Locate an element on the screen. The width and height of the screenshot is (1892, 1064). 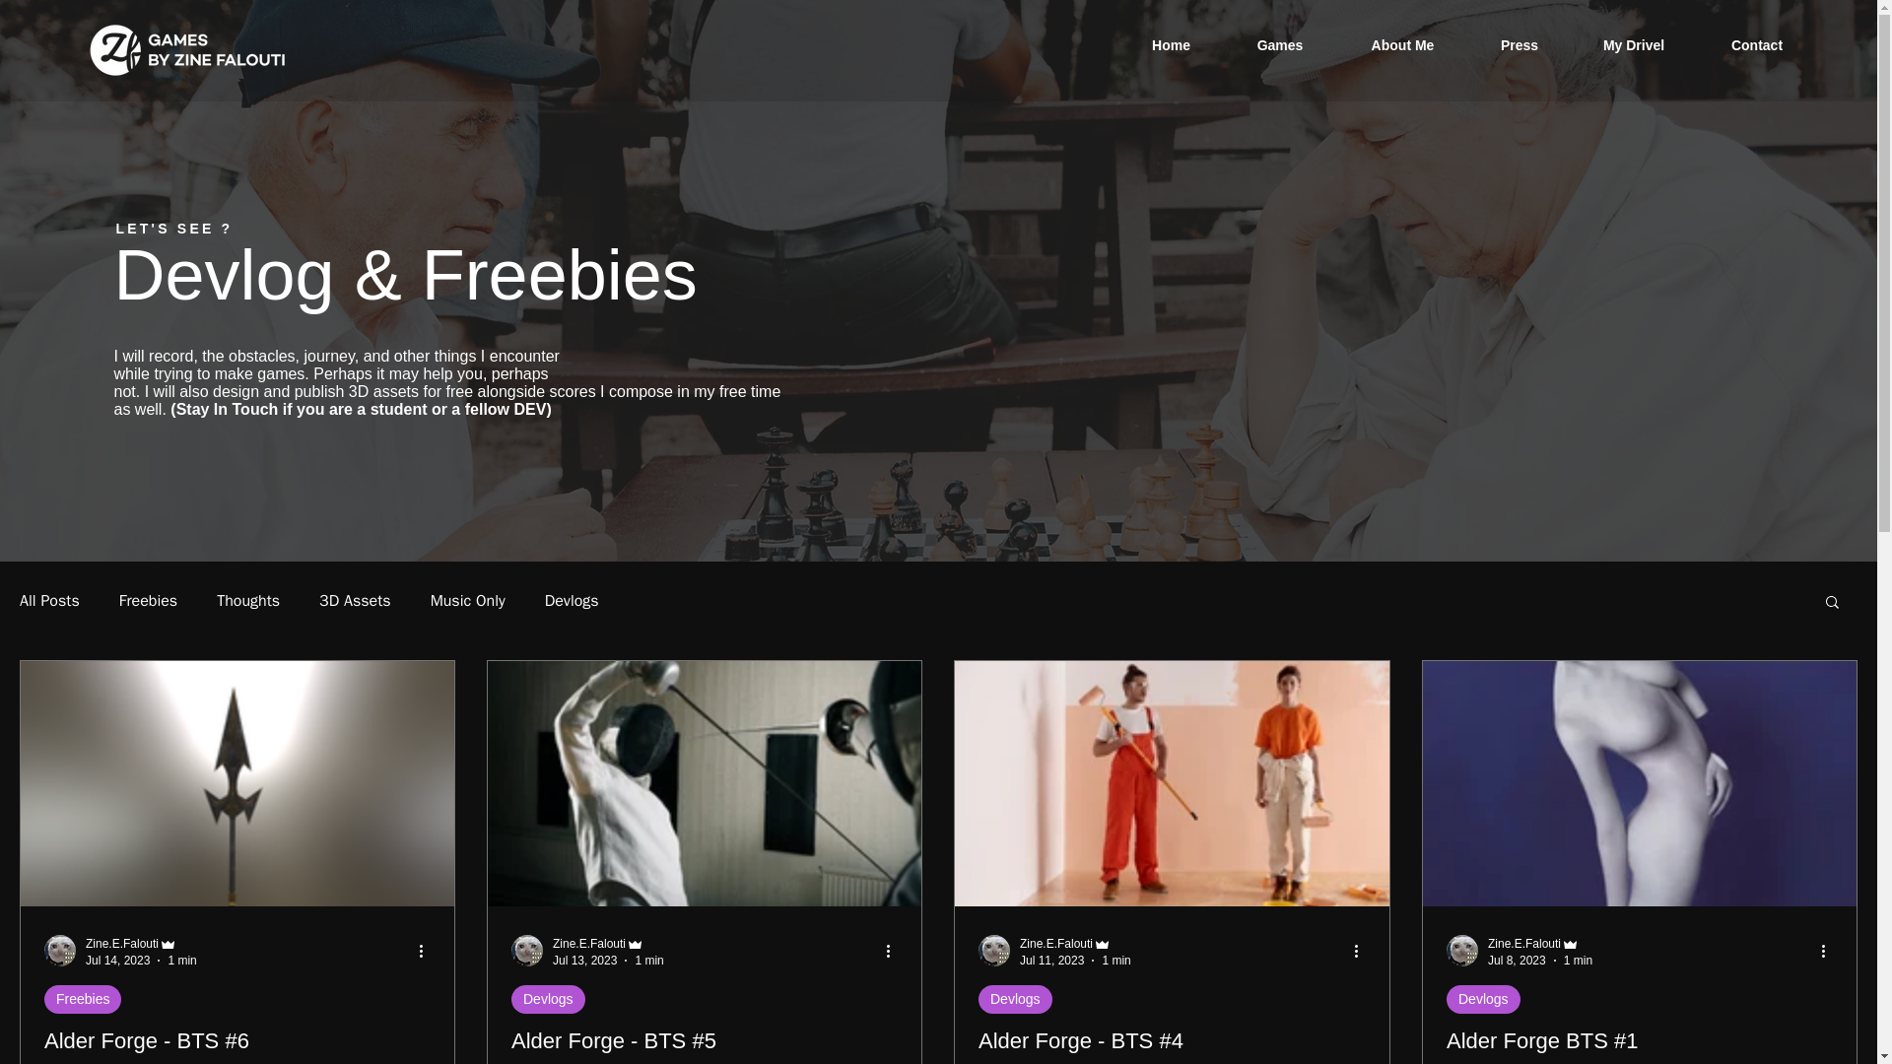
1 min is located at coordinates (648, 960).